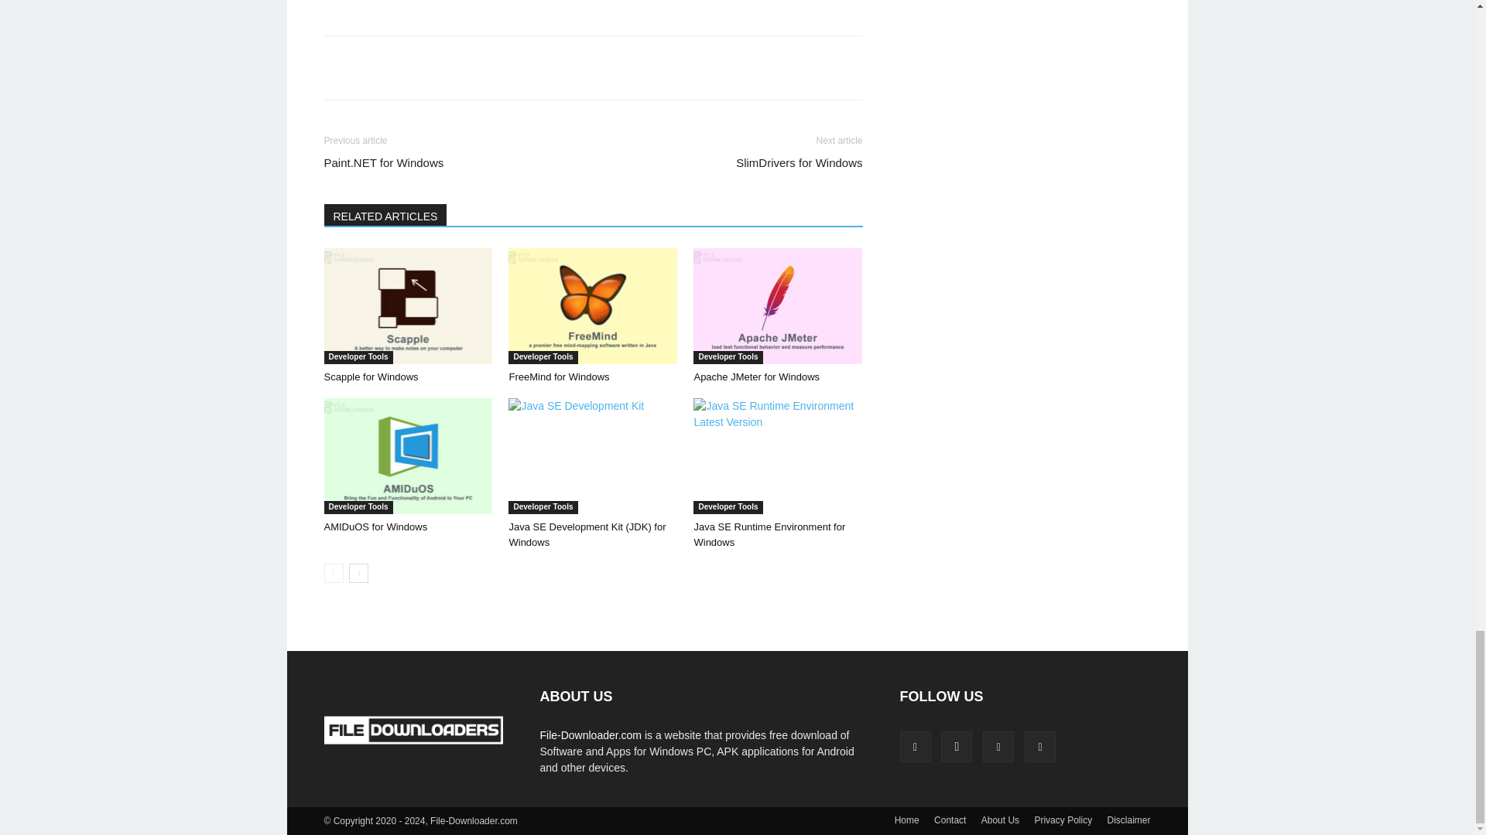  Describe the element at coordinates (799, 162) in the screenshot. I see `SlimDrivers for Windows` at that location.